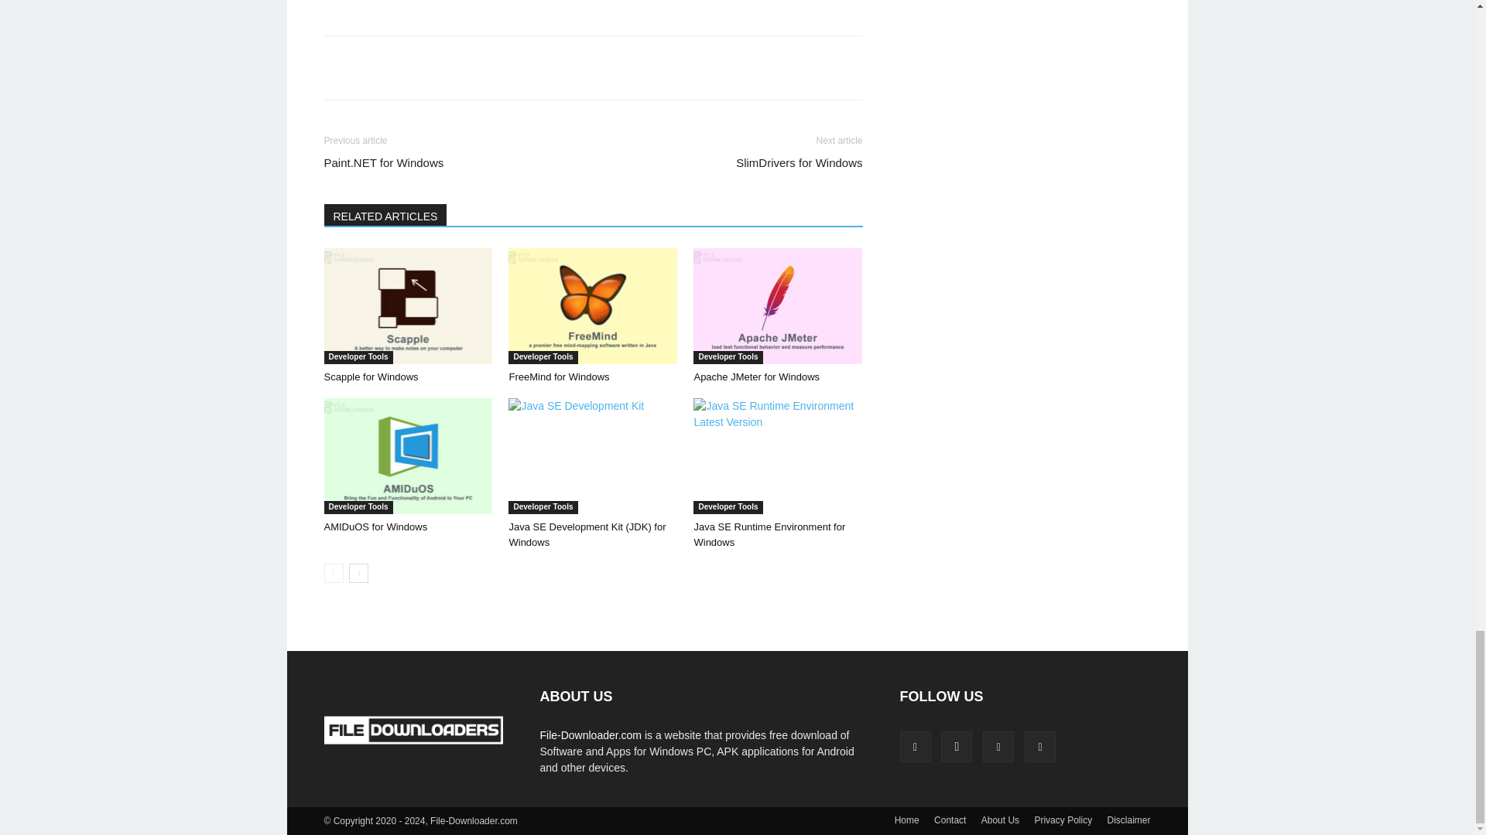  Describe the element at coordinates (799, 162) in the screenshot. I see `SlimDrivers for Windows` at that location.